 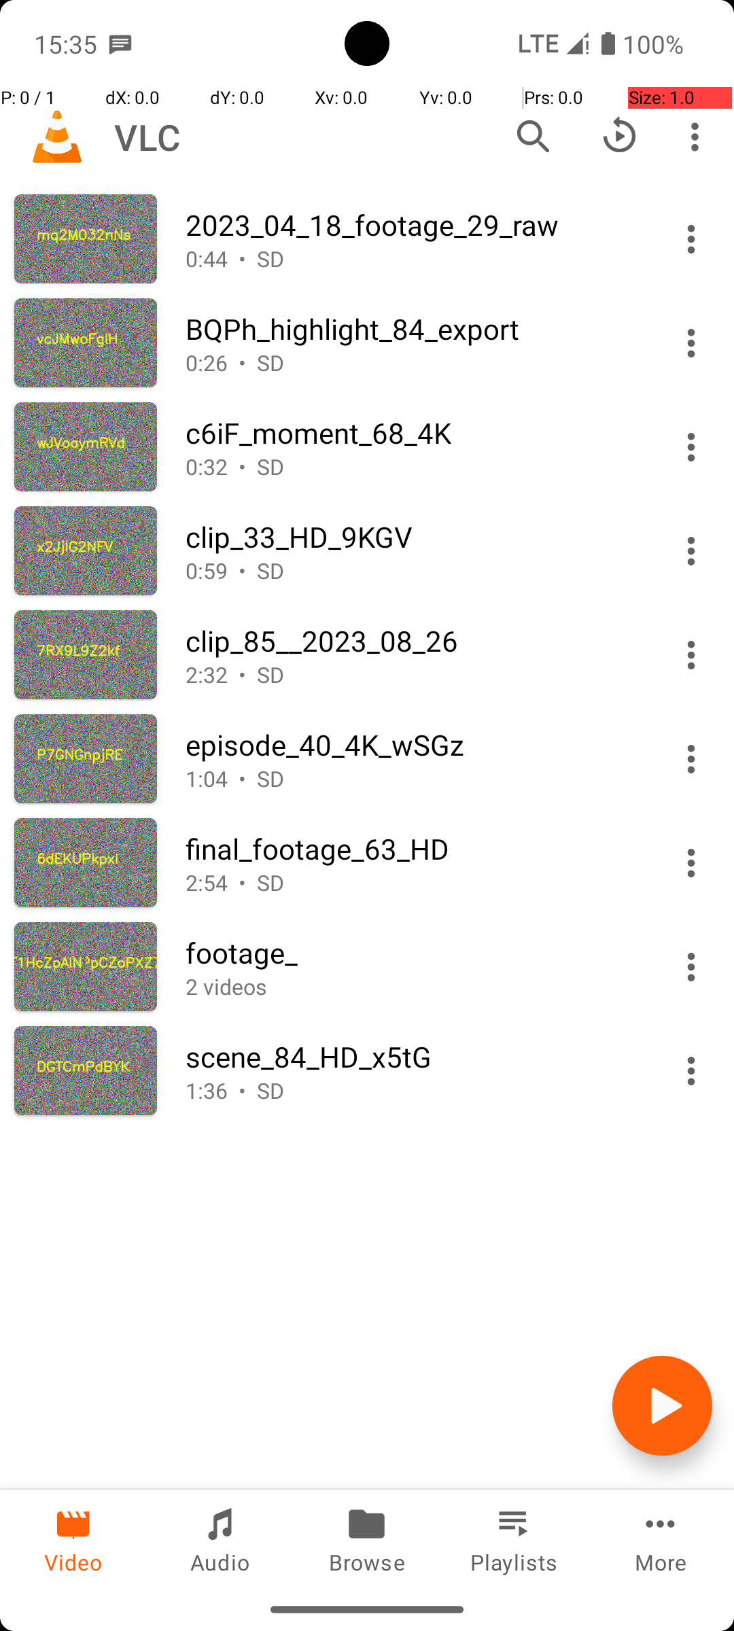 What do you see at coordinates (413, 779) in the screenshot?
I see `1:04  •  SD` at bounding box center [413, 779].